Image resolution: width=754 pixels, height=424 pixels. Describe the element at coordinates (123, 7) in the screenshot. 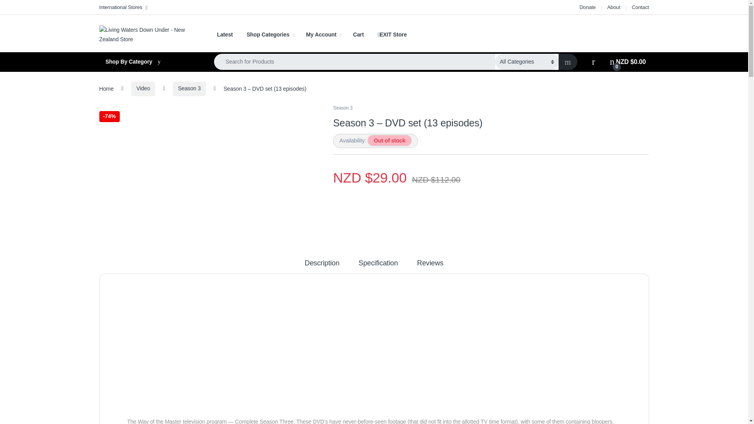

I see `International Stores` at that location.